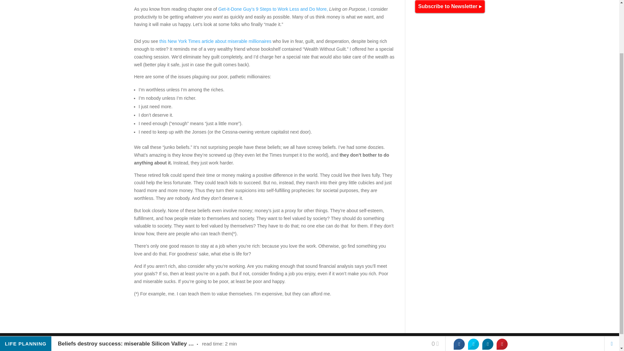 Image resolution: width=624 pixels, height=351 pixels. I want to click on Share on Linkedin, so click(488, 283).